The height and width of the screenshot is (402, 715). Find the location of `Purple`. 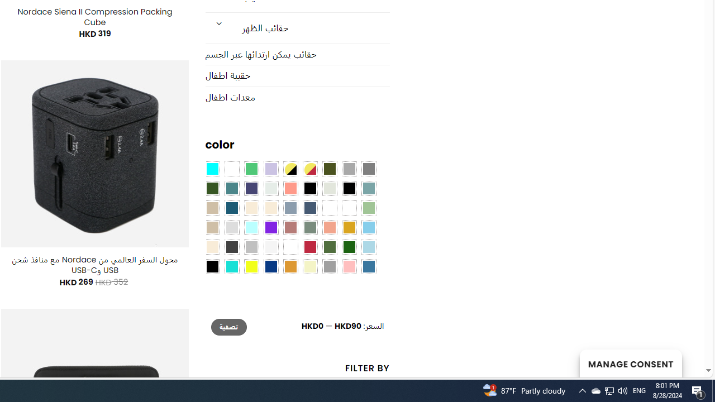

Purple is located at coordinates (270, 228).